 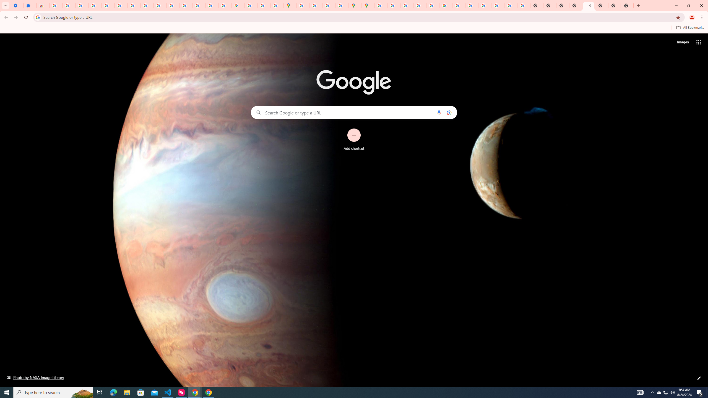 What do you see at coordinates (419, 6) in the screenshot?
I see `Privacy Help Center - Policies Help` at bounding box center [419, 6].